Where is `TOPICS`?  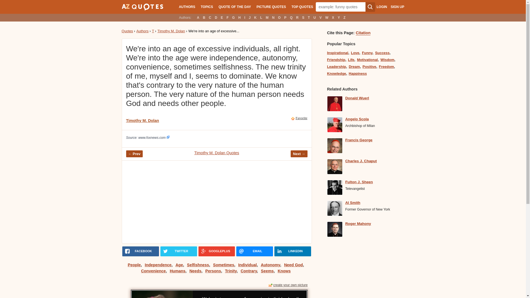 TOPICS is located at coordinates (206, 7).